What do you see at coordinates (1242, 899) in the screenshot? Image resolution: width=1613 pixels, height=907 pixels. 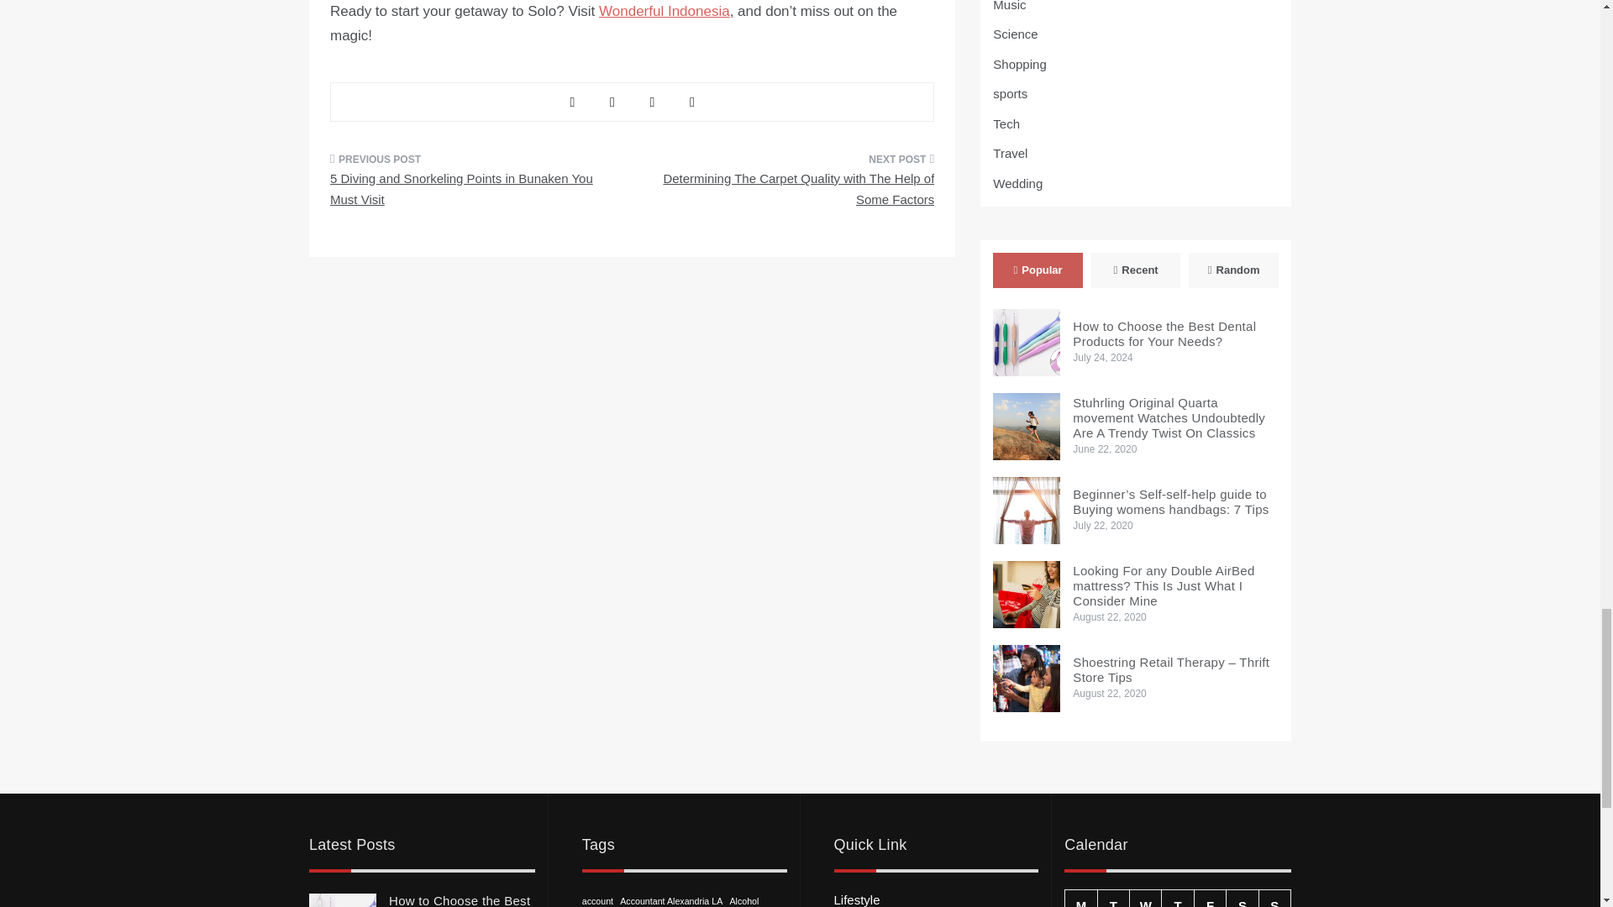 I see `Saturday` at bounding box center [1242, 899].